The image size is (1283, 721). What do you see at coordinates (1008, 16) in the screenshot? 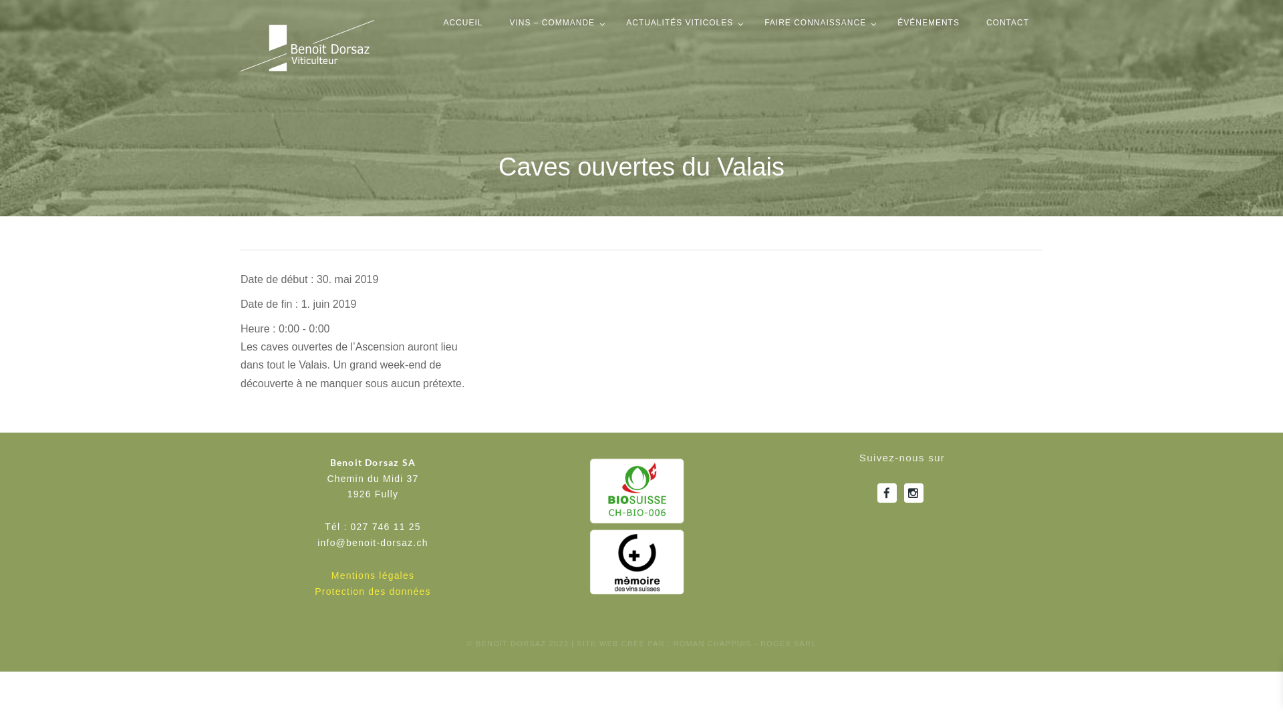
I see `CONTACT` at bounding box center [1008, 16].